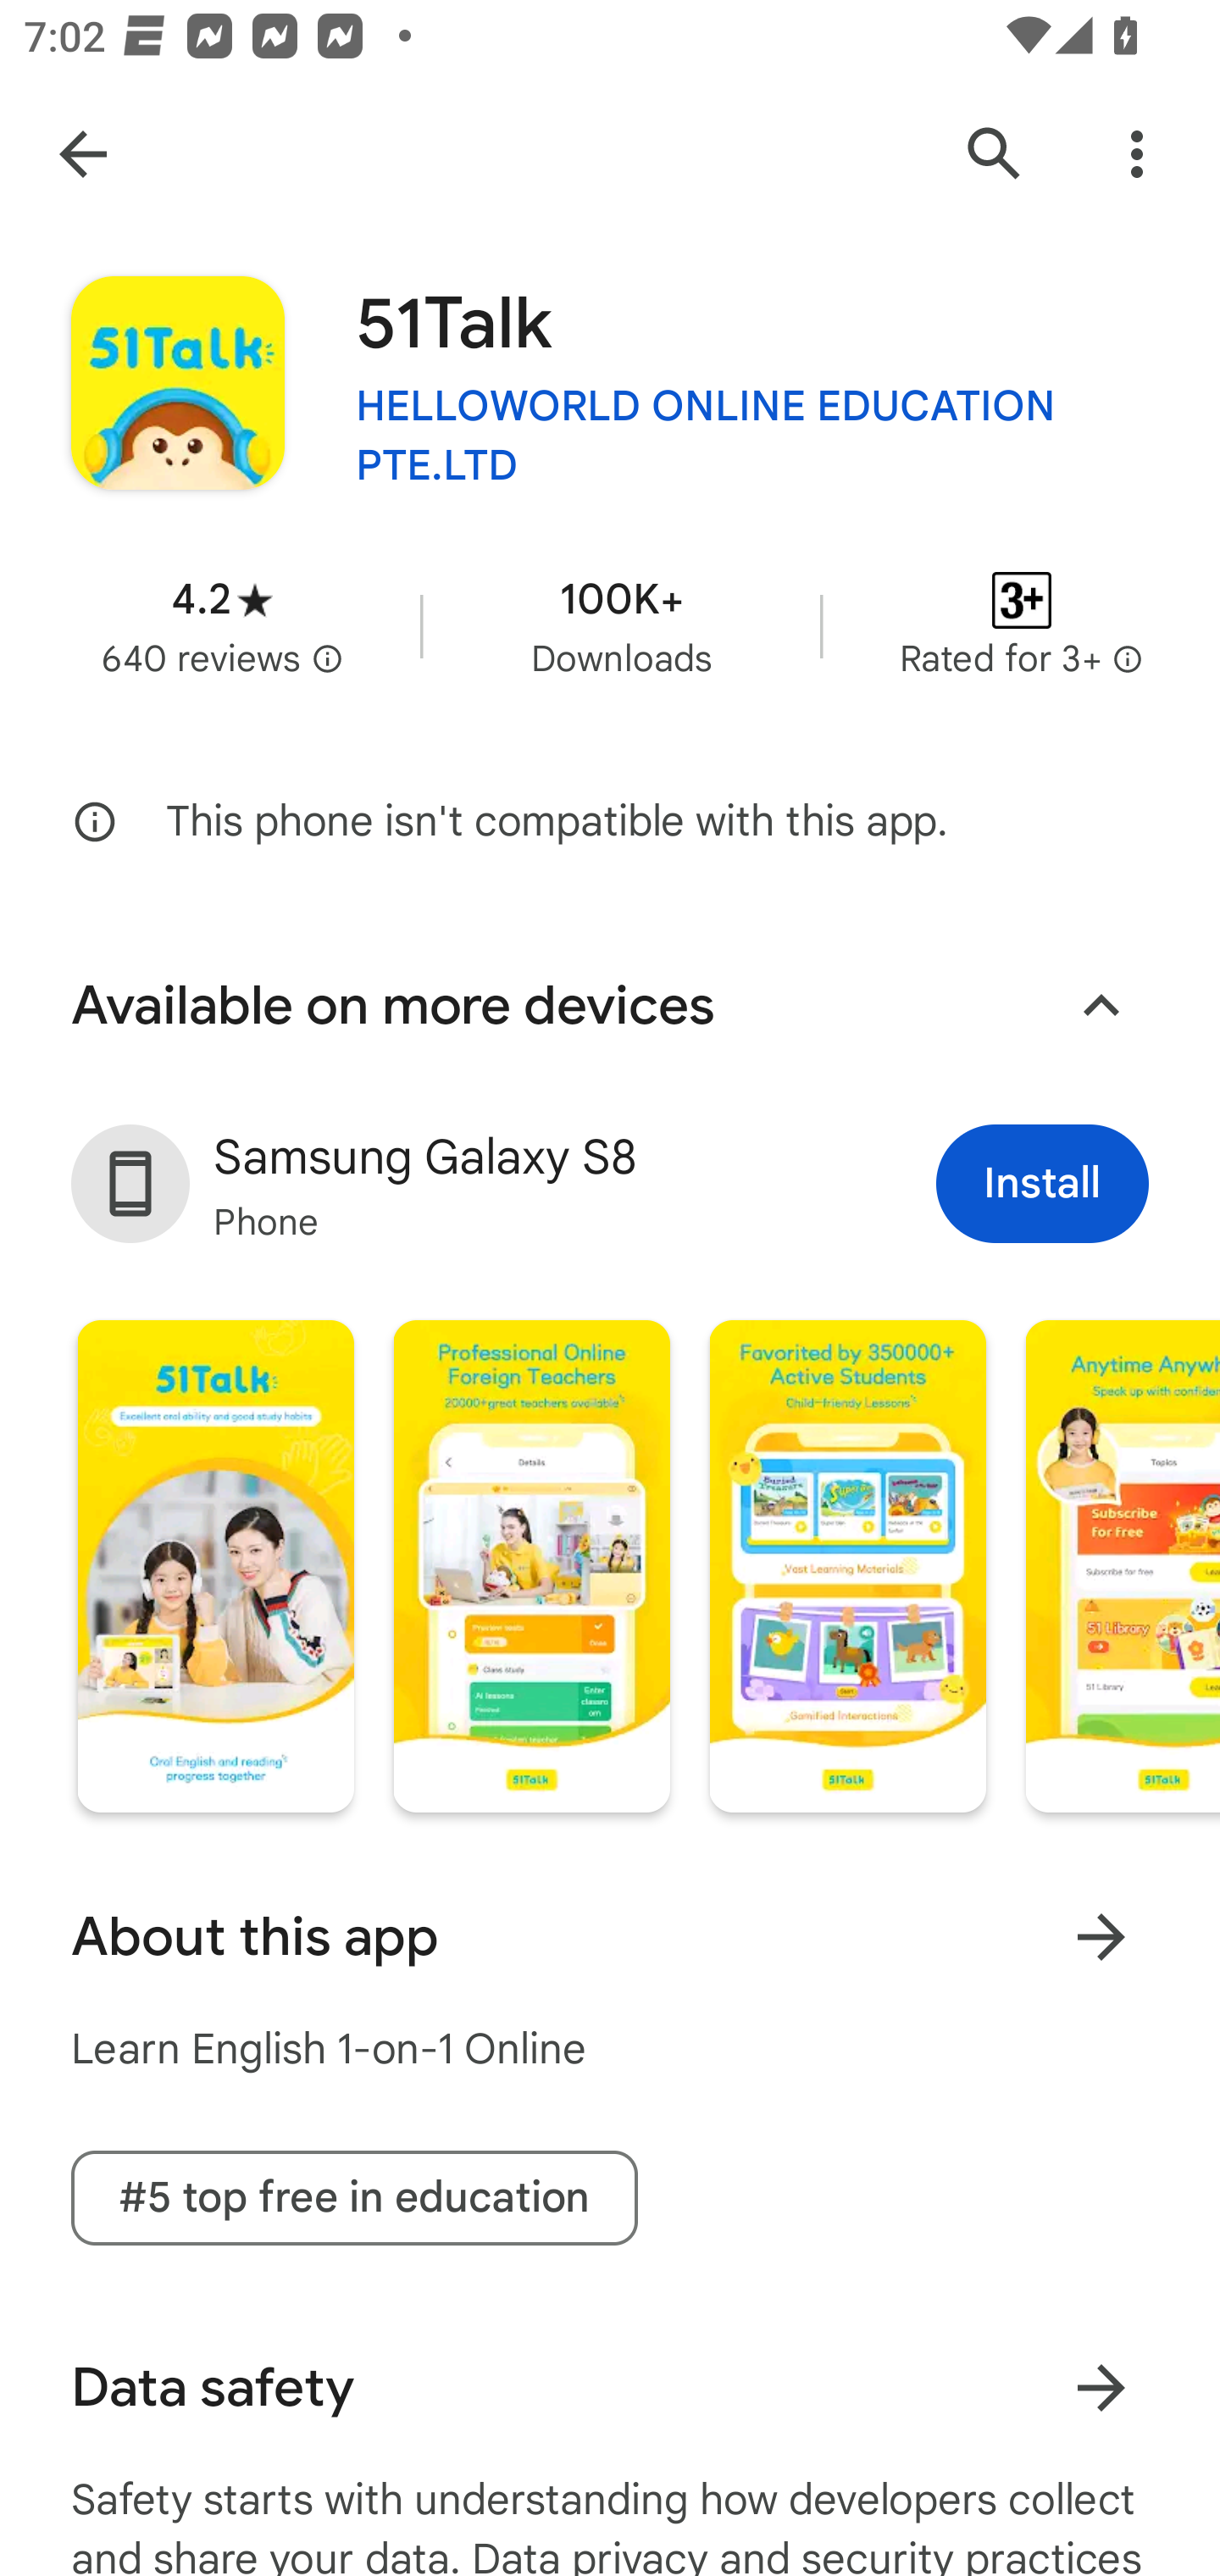 The width and height of the screenshot is (1220, 2576). Describe the element at coordinates (1137, 154) in the screenshot. I see `More Options` at that location.